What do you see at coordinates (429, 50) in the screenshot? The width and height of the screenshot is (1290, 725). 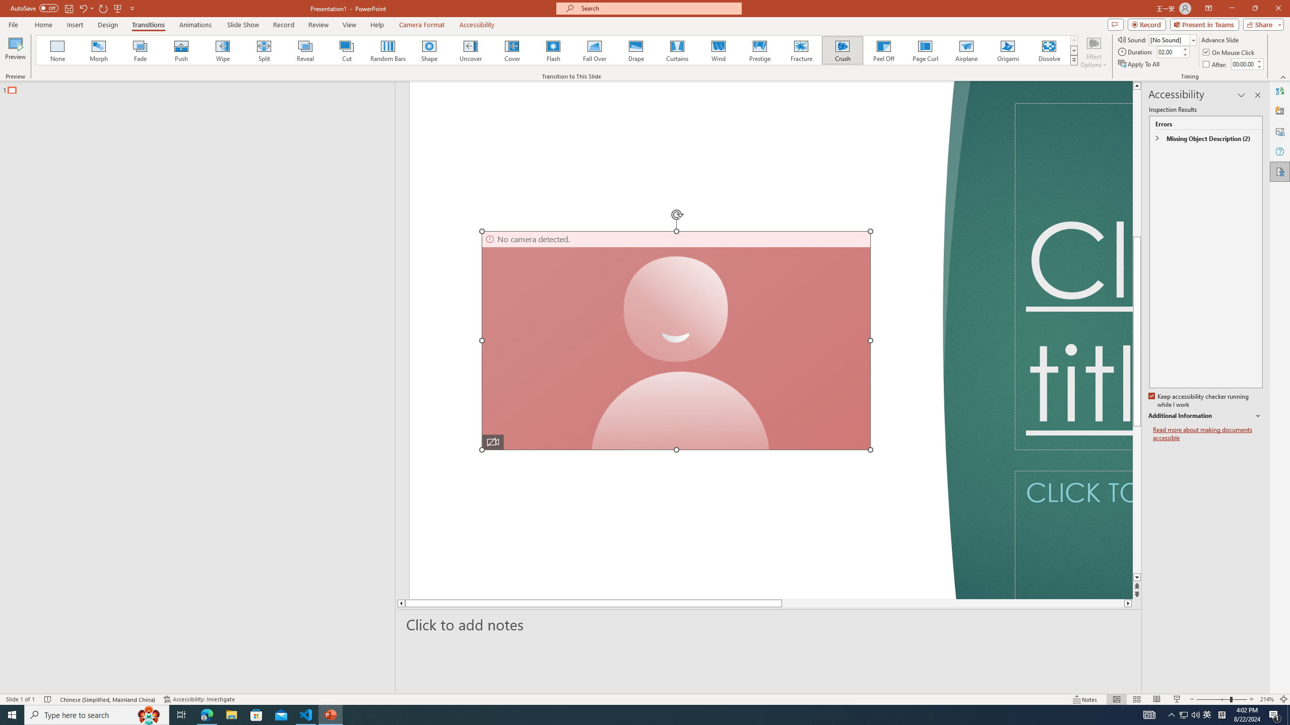 I see `Shape` at bounding box center [429, 50].